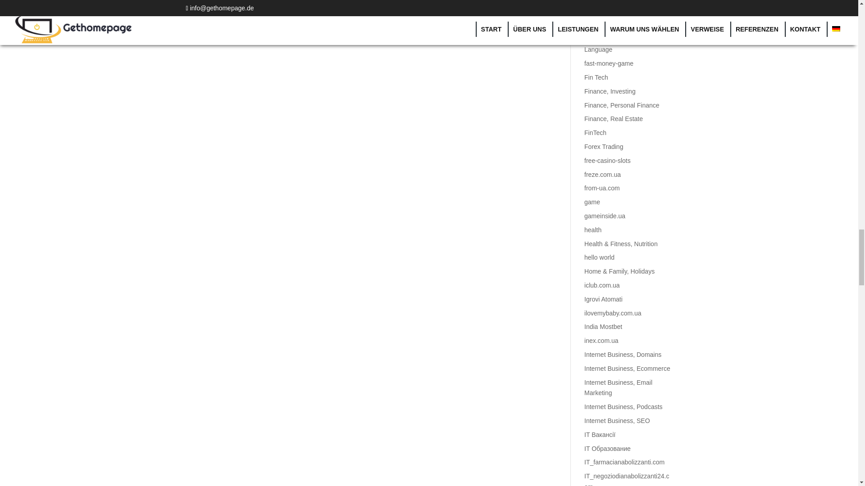  Describe the element at coordinates (610, 91) in the screenshot. I see `Finance, Investing` at that location.